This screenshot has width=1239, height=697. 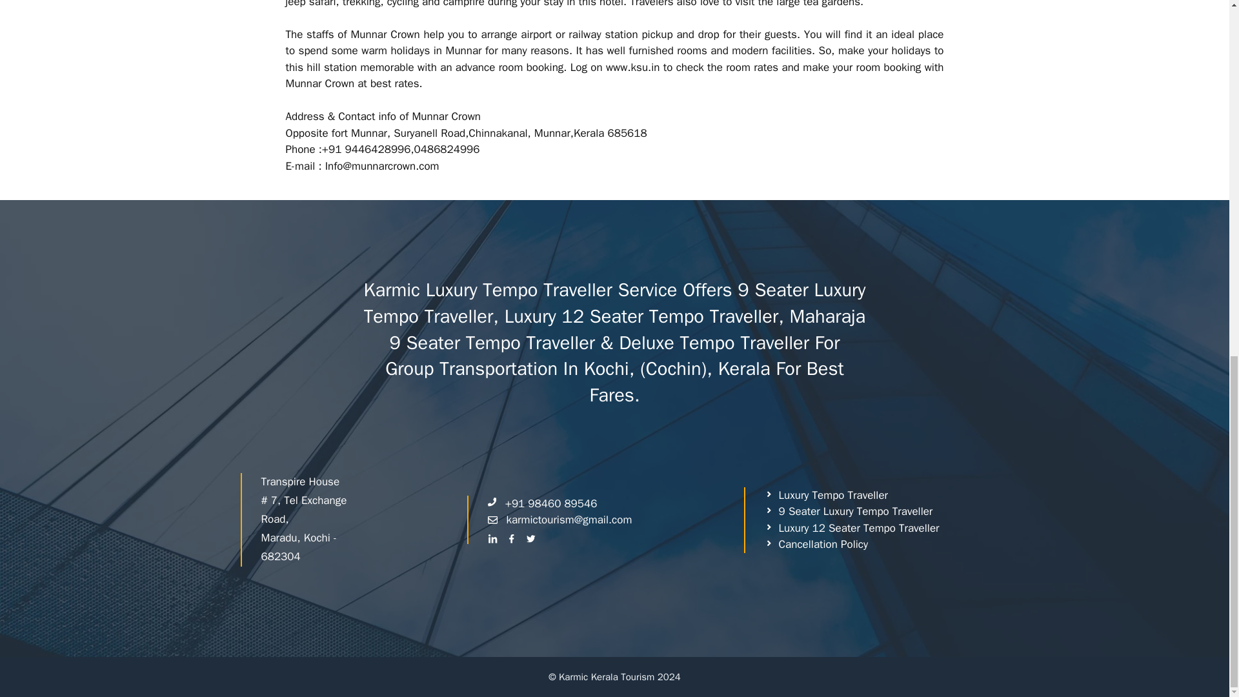 What do you see at coordinates (1197, 580) in the screenshot?
I see `Scroll back to top` at bounding box center [1197, 580].